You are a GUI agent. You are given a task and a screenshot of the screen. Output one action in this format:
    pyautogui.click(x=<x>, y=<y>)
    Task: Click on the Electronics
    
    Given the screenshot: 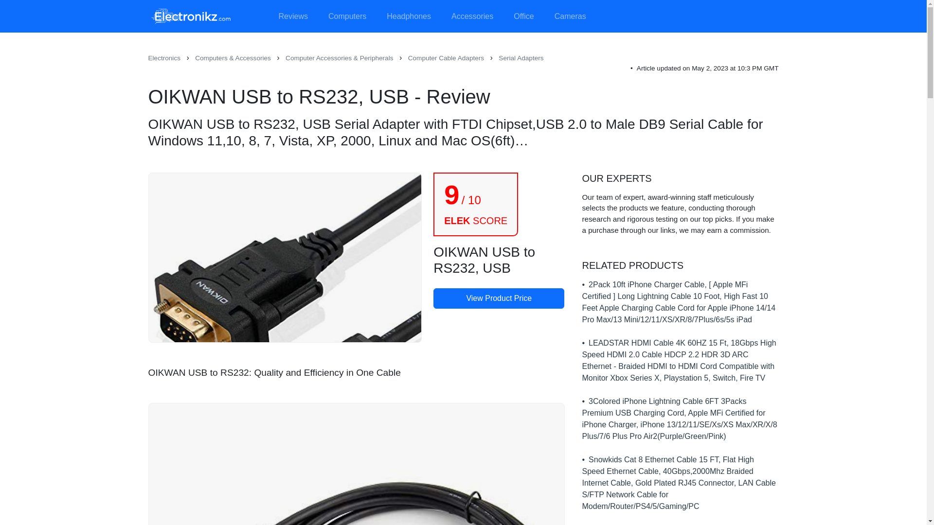 What is the action you would take?
    pyautogui.click(x=163, y=58)
    